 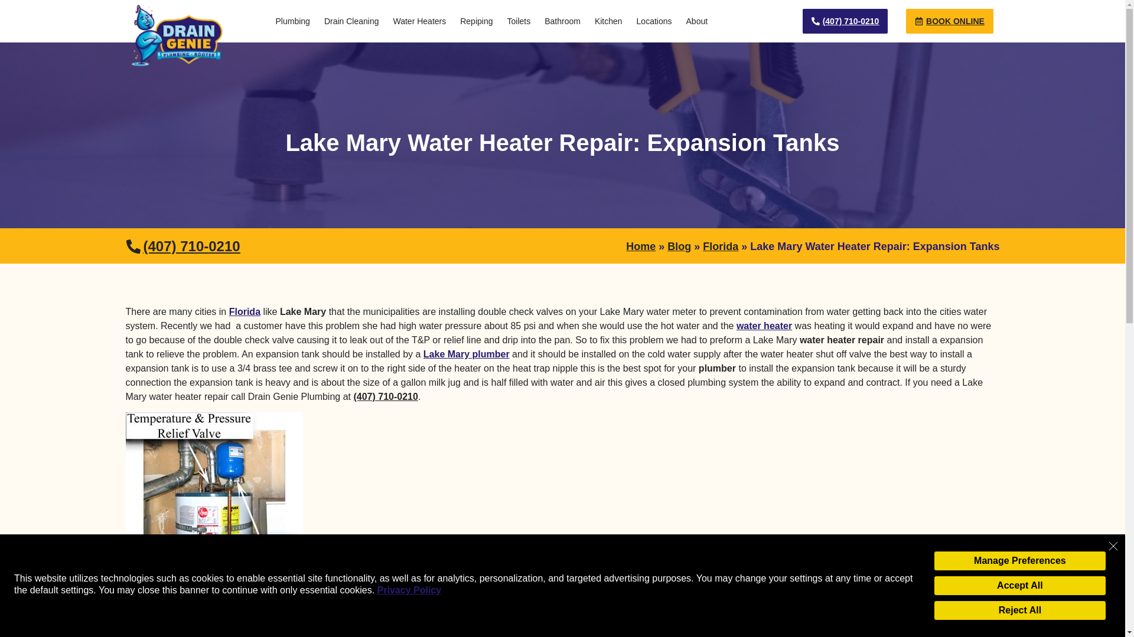 I want to click on Toilets, so click(x=519, y=21).